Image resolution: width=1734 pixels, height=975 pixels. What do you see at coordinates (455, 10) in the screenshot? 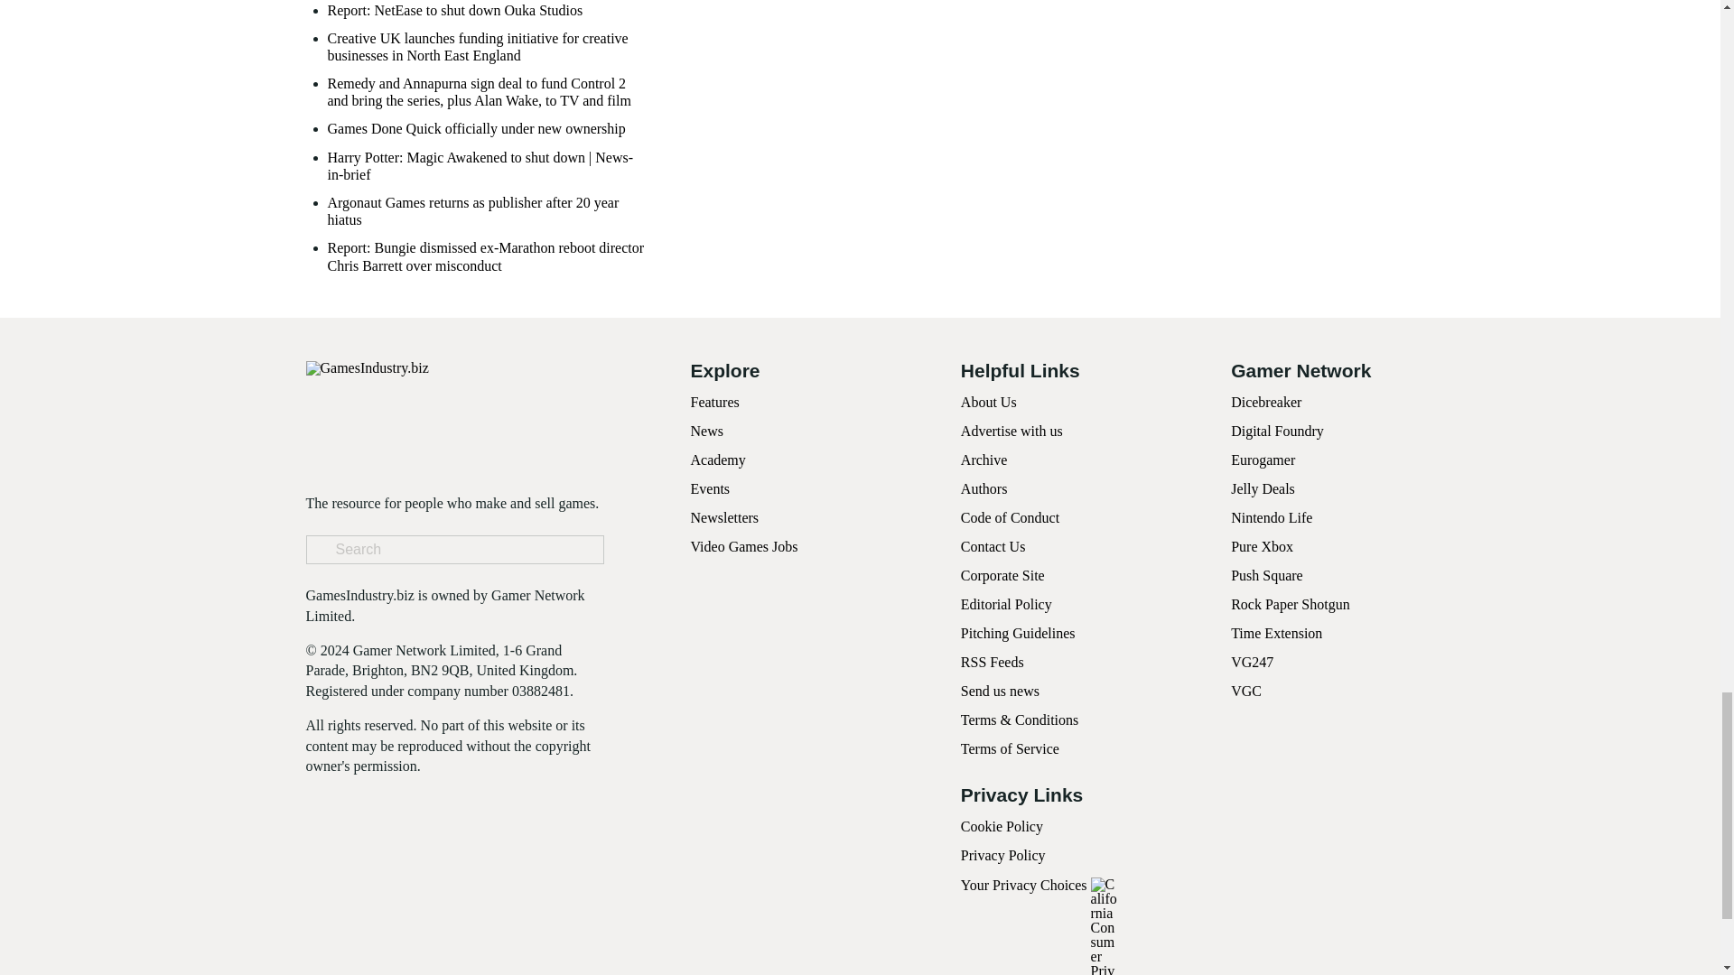
I see `Report: NetEase to shut down Ouka Studios` at bounding box center [455, 10].